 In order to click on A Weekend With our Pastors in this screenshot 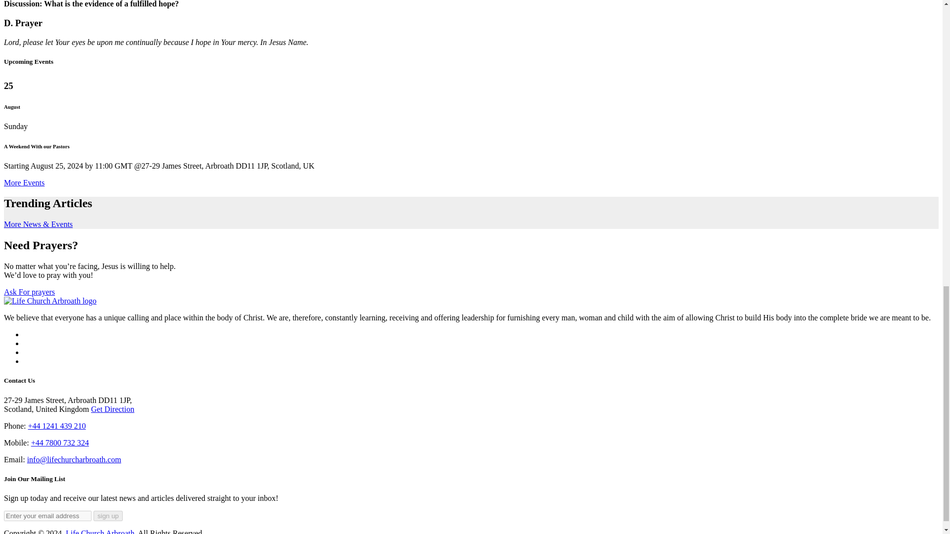, I will do `click(37, 146)`.